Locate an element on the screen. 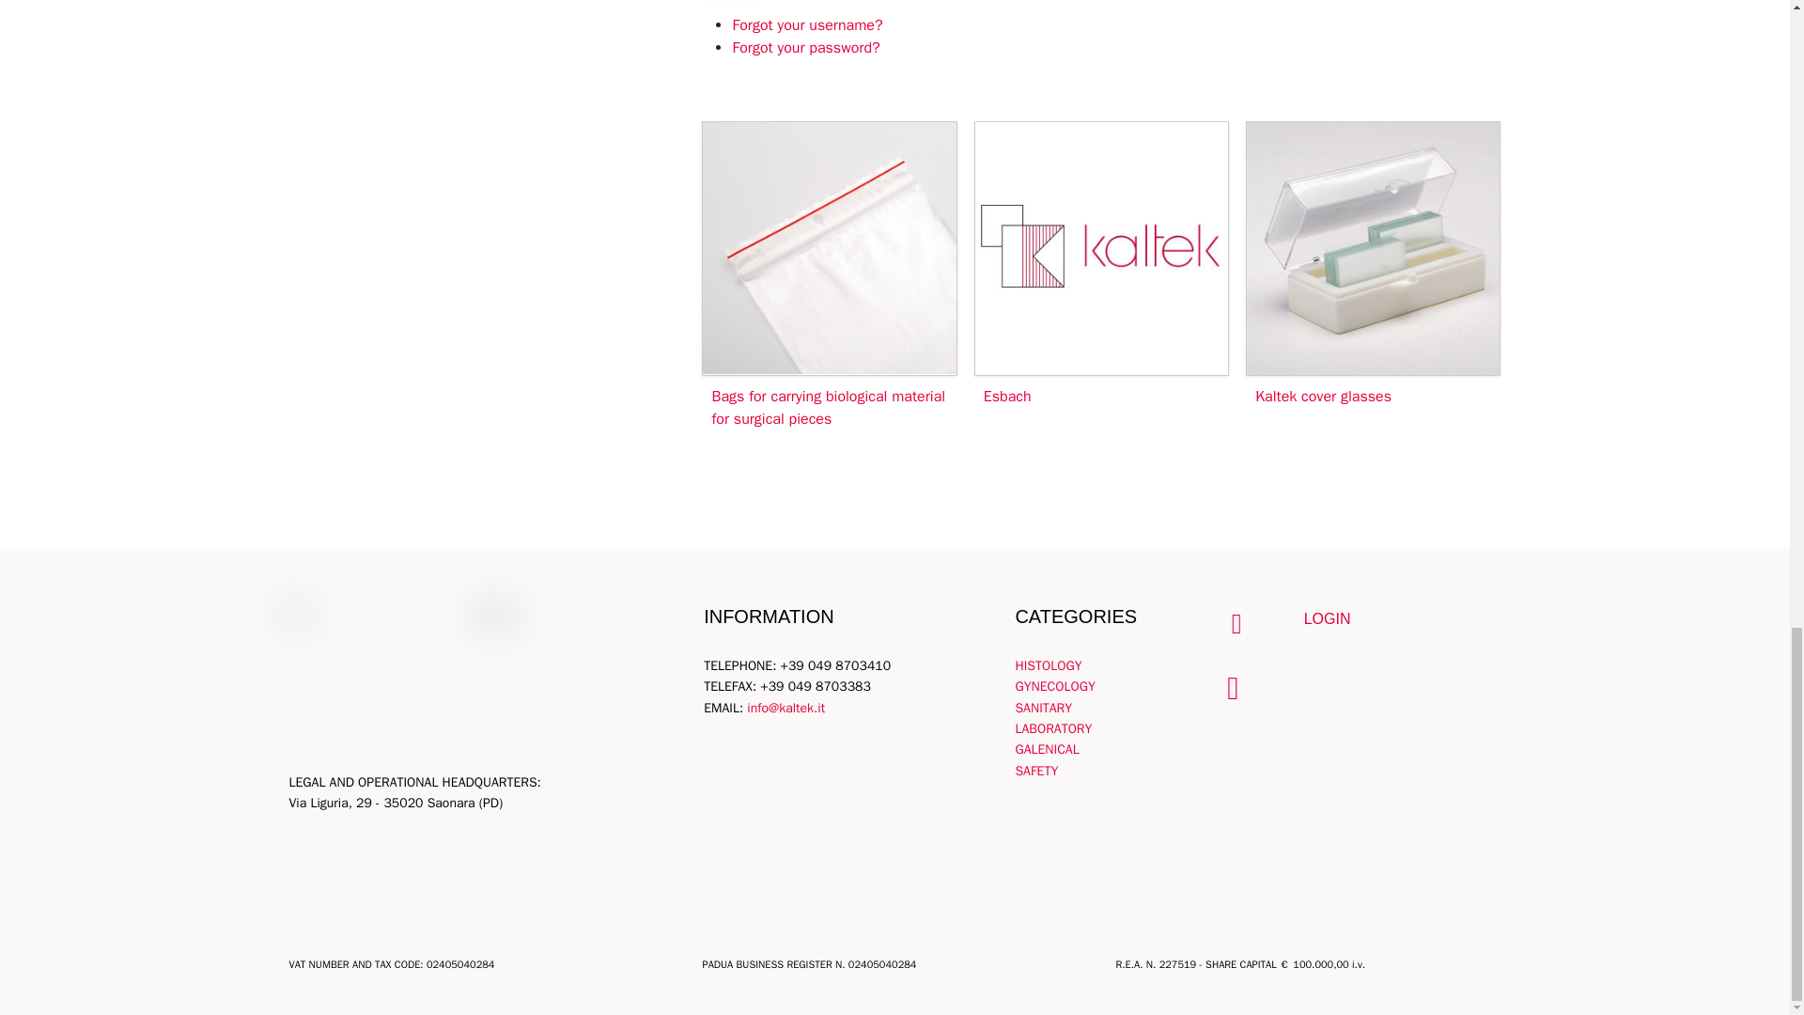  Kaltek cover glasses is located at coordinates (1323, 397).